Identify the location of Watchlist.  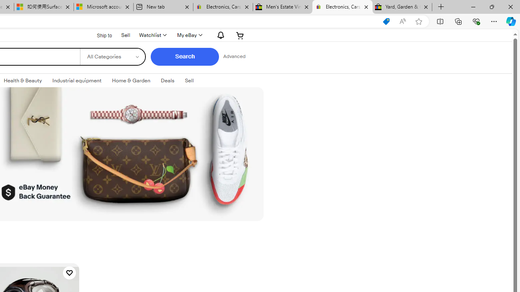
(152, 35).